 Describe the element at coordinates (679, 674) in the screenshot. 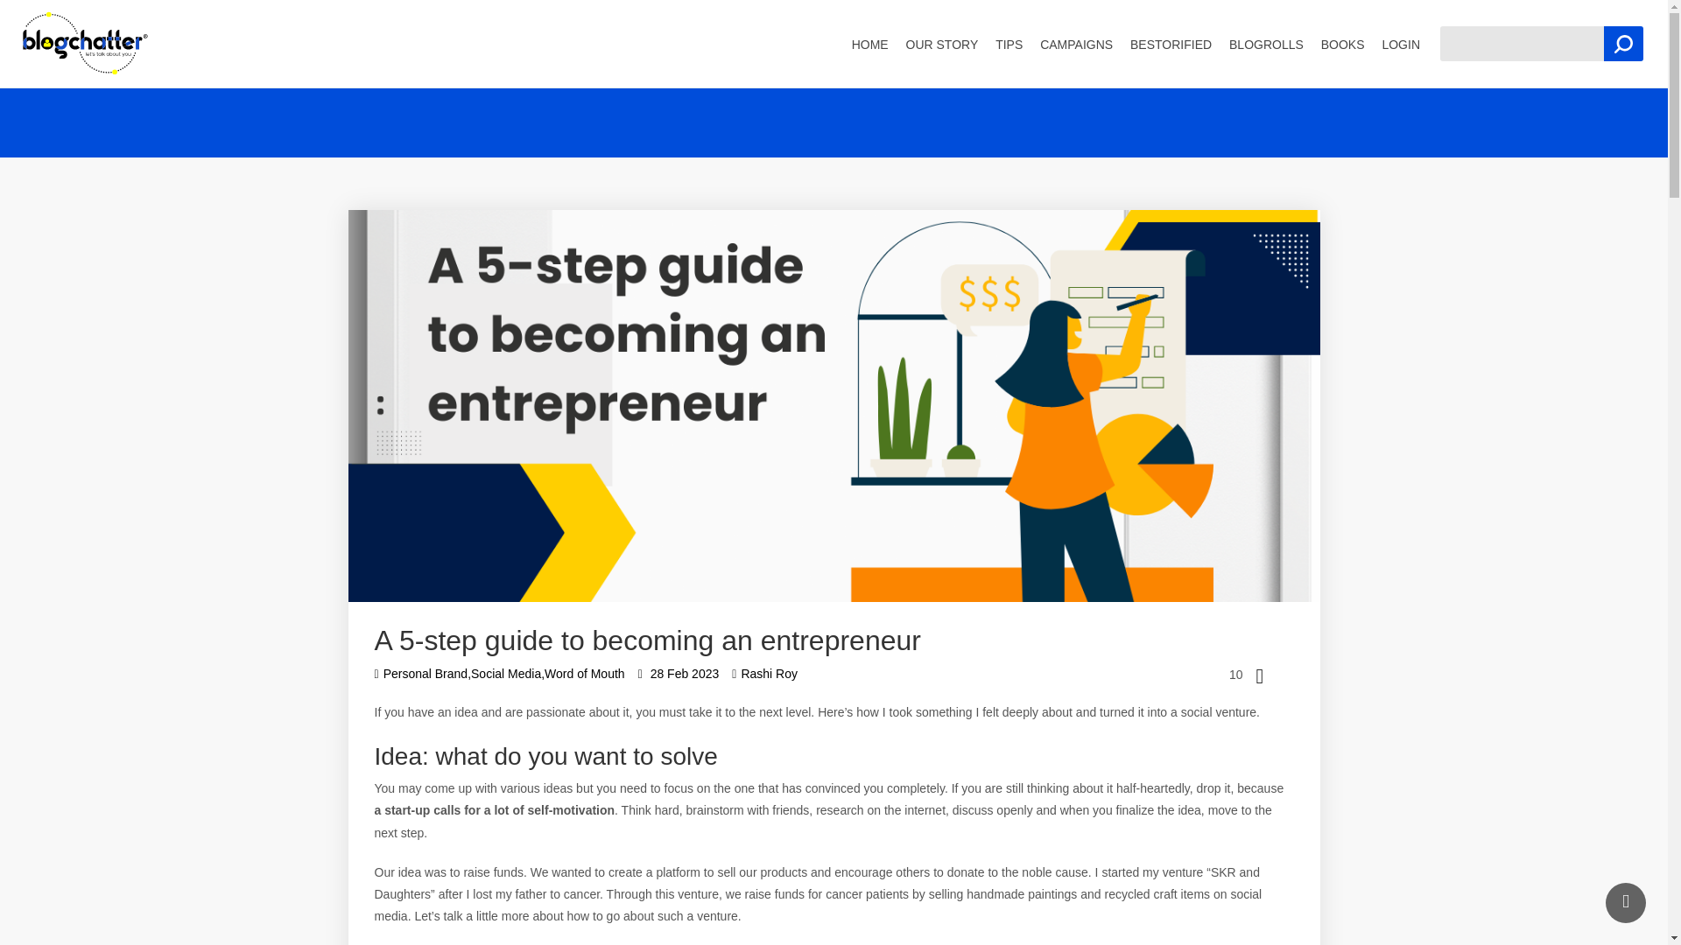

I see `28 Feb 2023` at that location.